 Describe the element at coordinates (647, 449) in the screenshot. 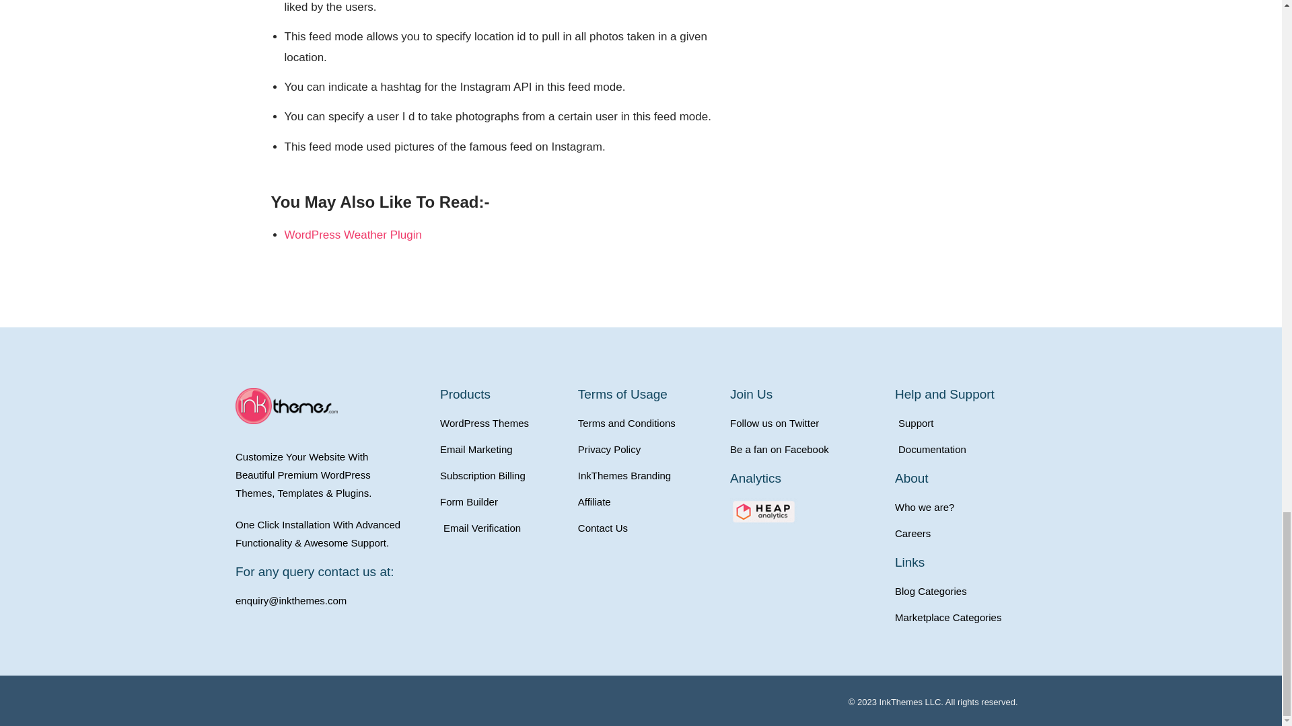

I see `Privacy Policy` at that location.